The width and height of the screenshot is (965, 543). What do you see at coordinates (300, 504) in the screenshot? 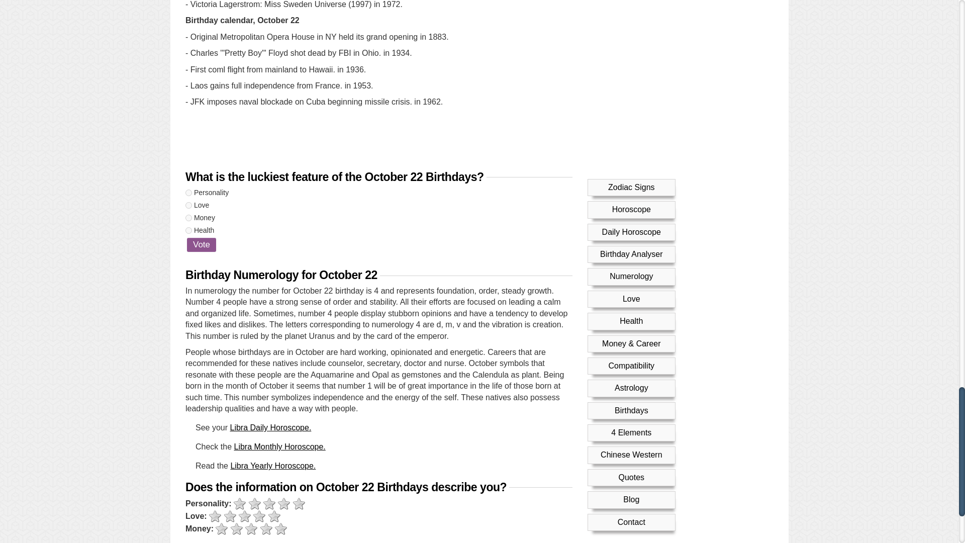
I see `Very Good` at bounding box center [300, 504].